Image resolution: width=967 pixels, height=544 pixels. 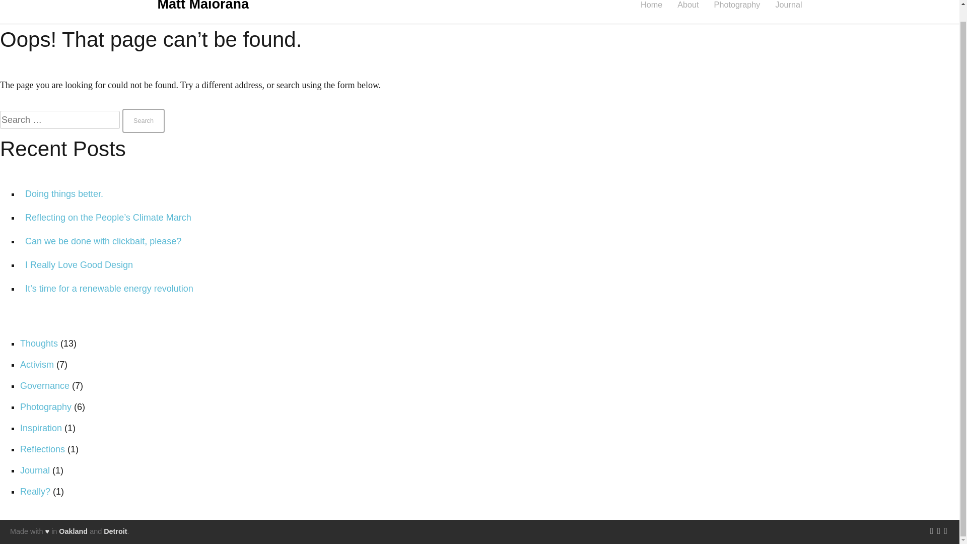 I want to click on Home, so click(x=651, y=4).